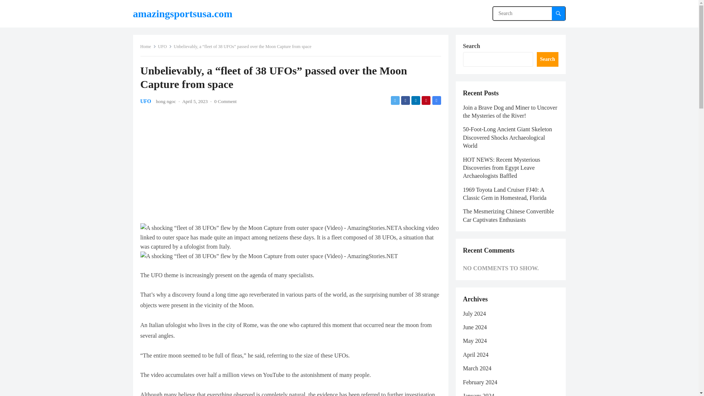 The image size is (704, 396). Describe the element at coordinates (166, 101) in the screenshot. I see `hong ngoc` at that location.